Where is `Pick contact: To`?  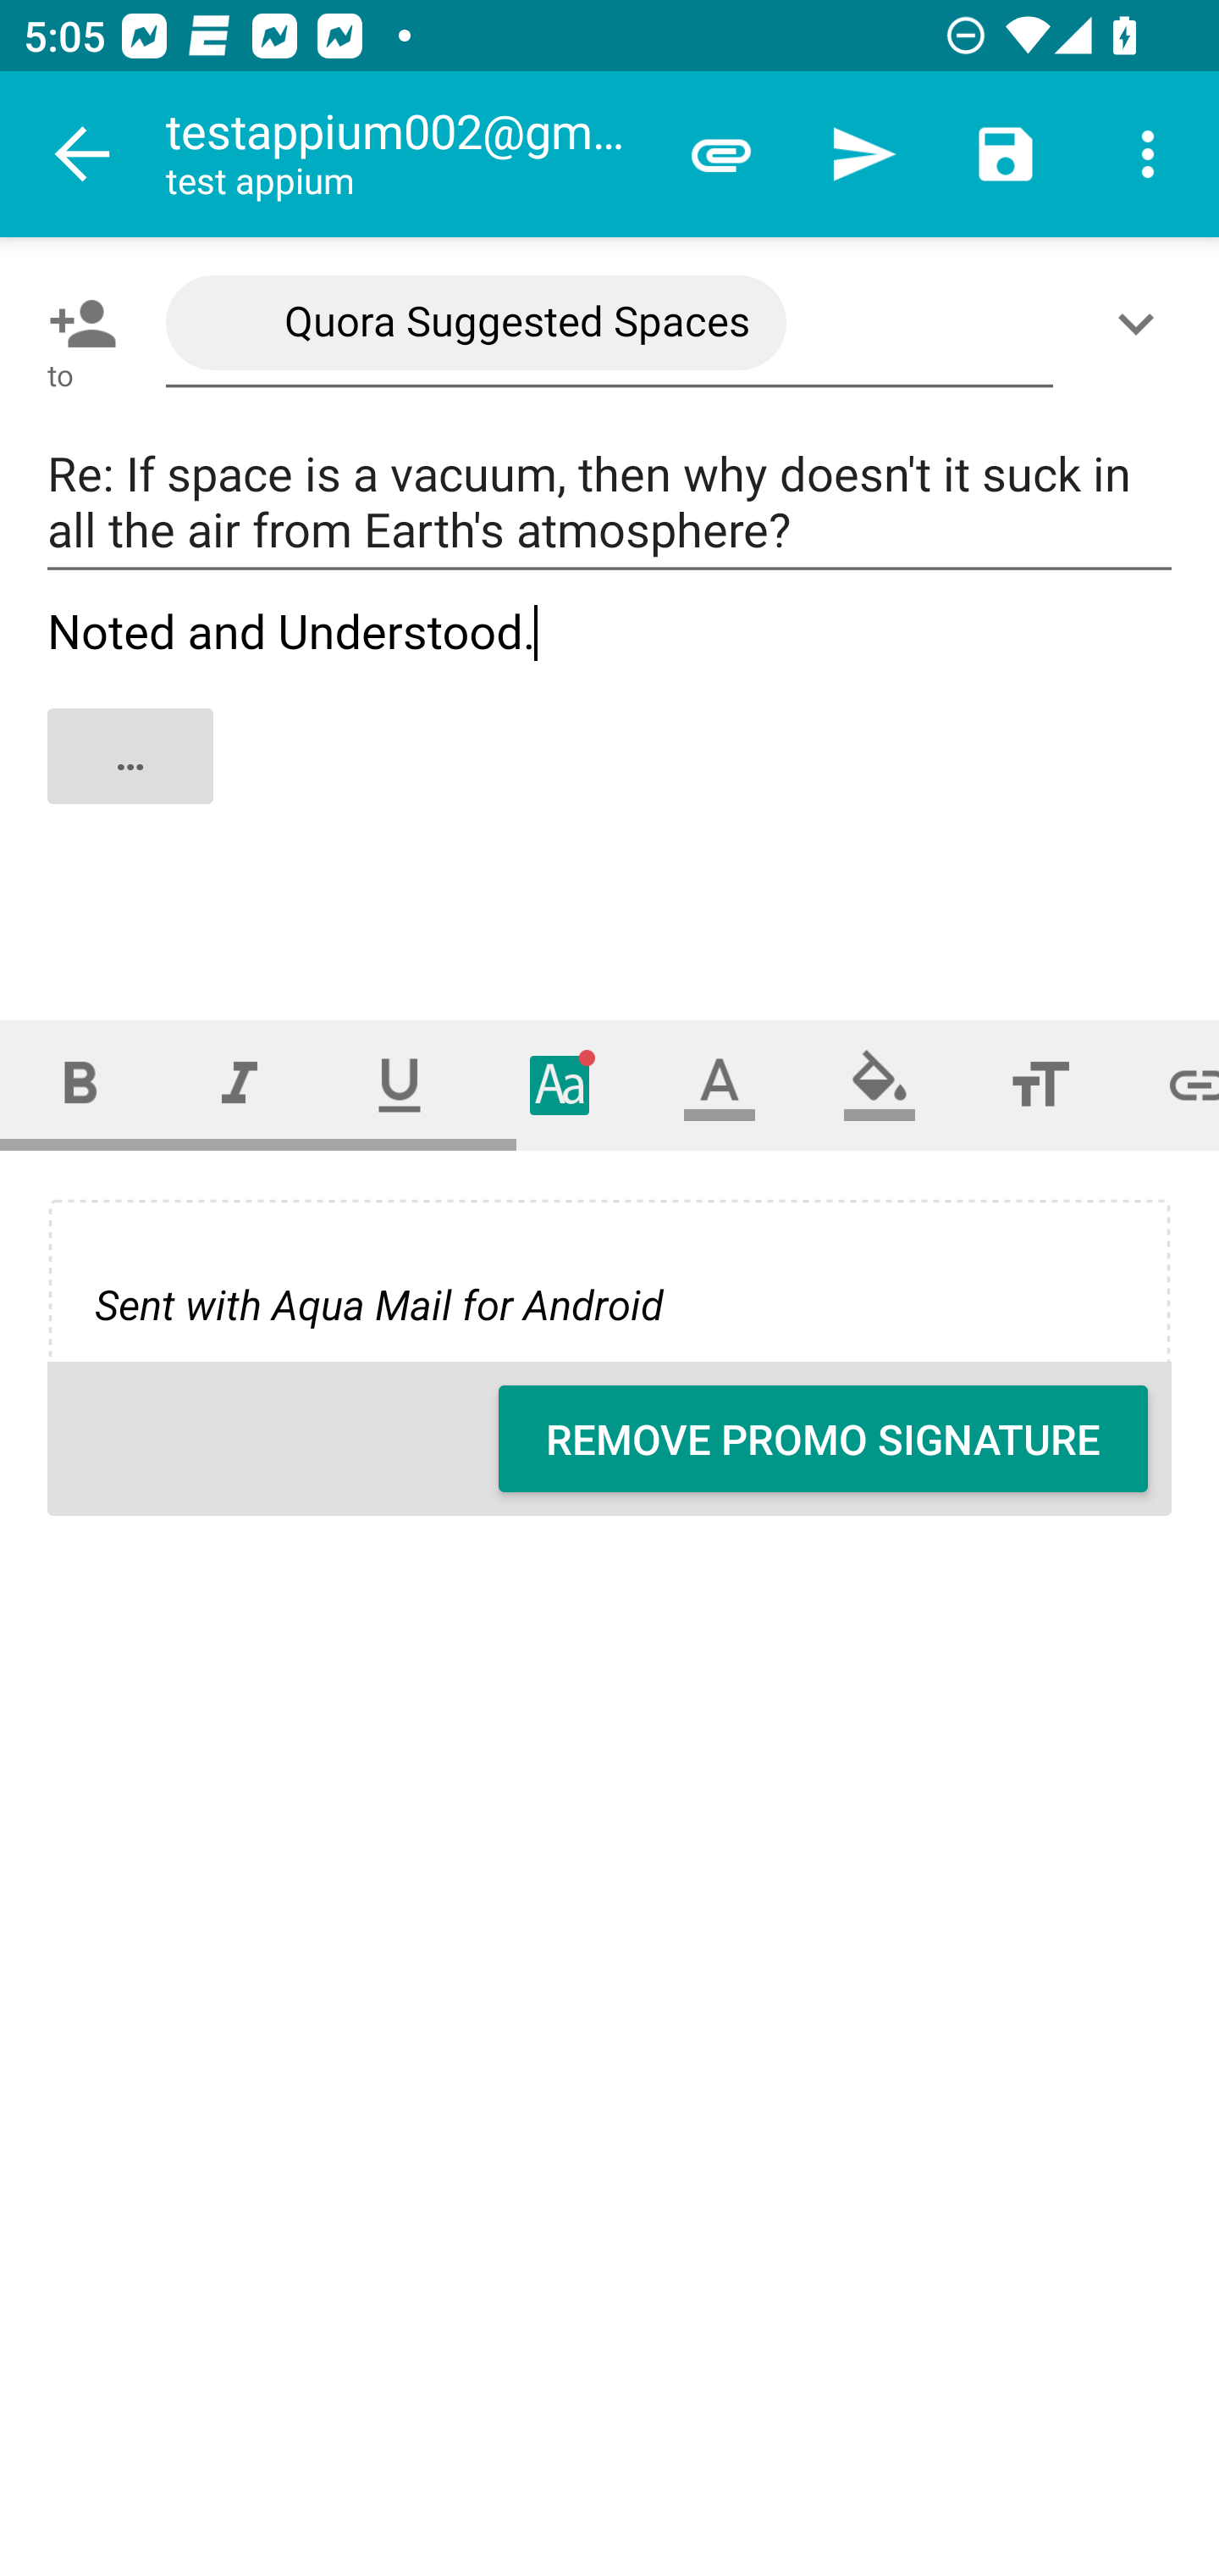 Pick contact: To is located at coordinates (76, 323).